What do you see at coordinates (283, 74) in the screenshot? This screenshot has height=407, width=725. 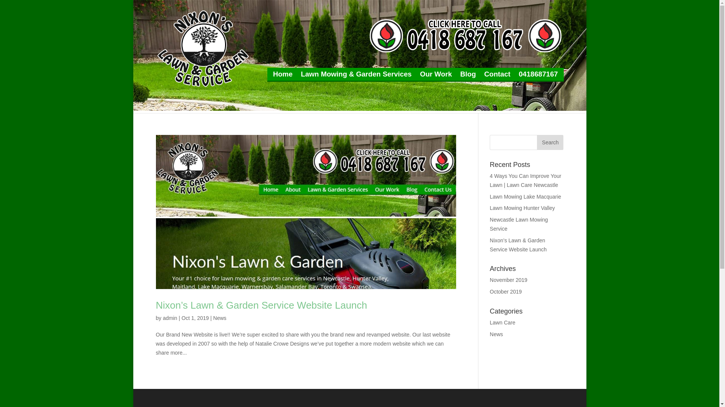 I see `Home` at bounding box center [283, 74].